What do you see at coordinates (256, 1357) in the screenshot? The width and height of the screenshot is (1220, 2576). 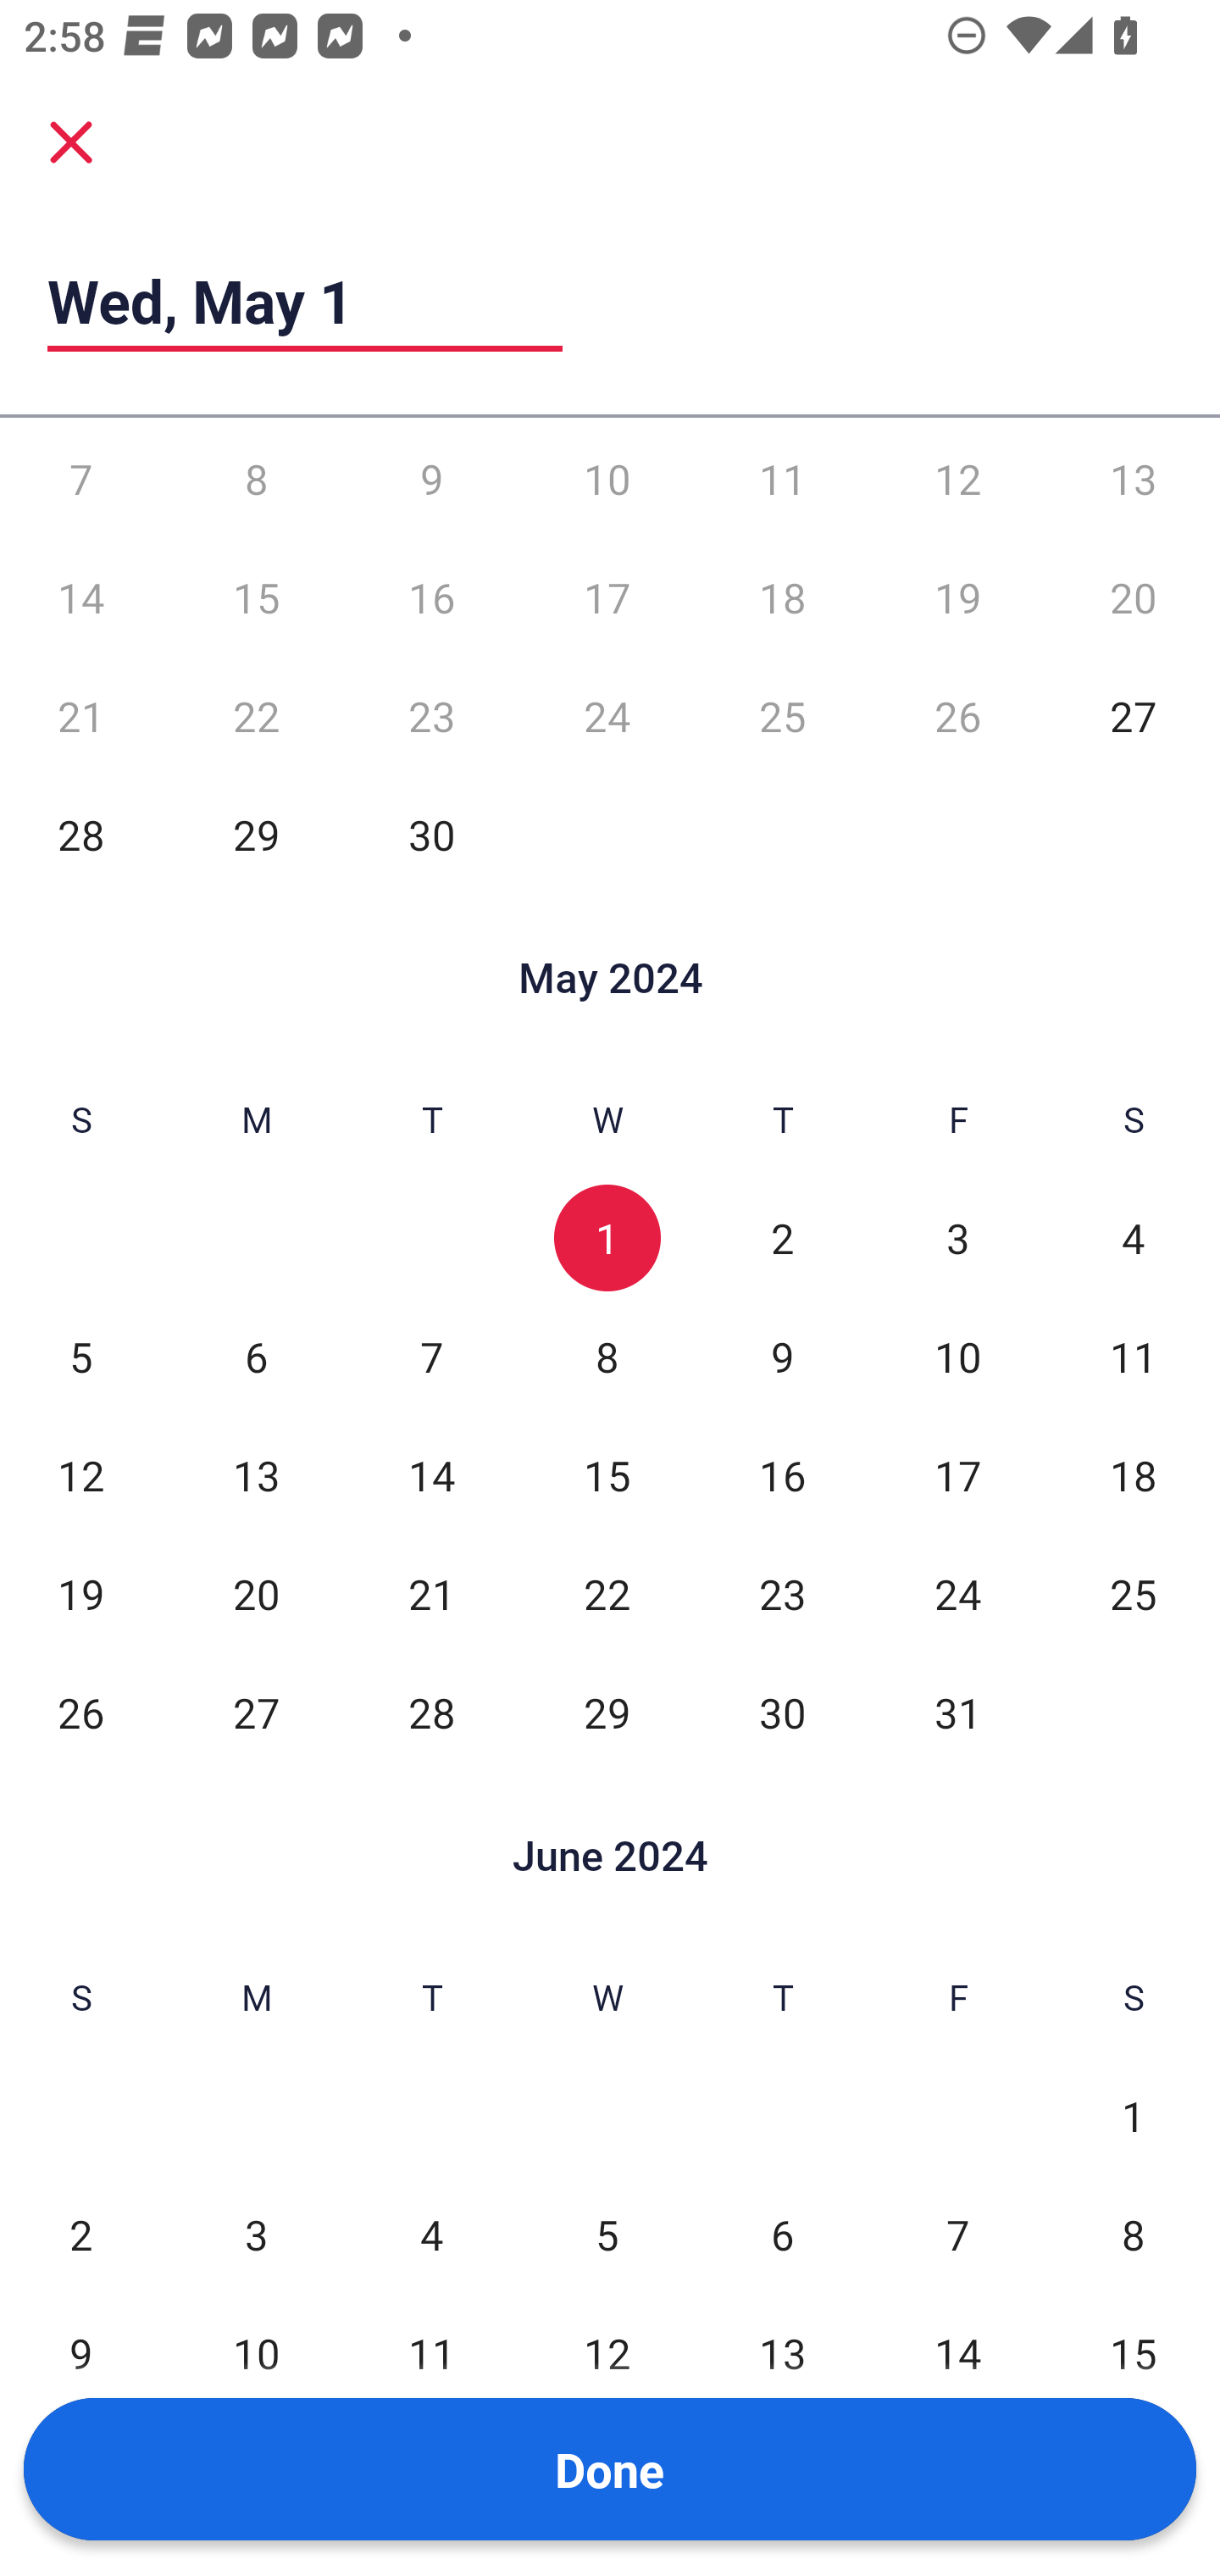 I see `6 Mon, May 6, Not Selected` at bounding box center [256, 1357].